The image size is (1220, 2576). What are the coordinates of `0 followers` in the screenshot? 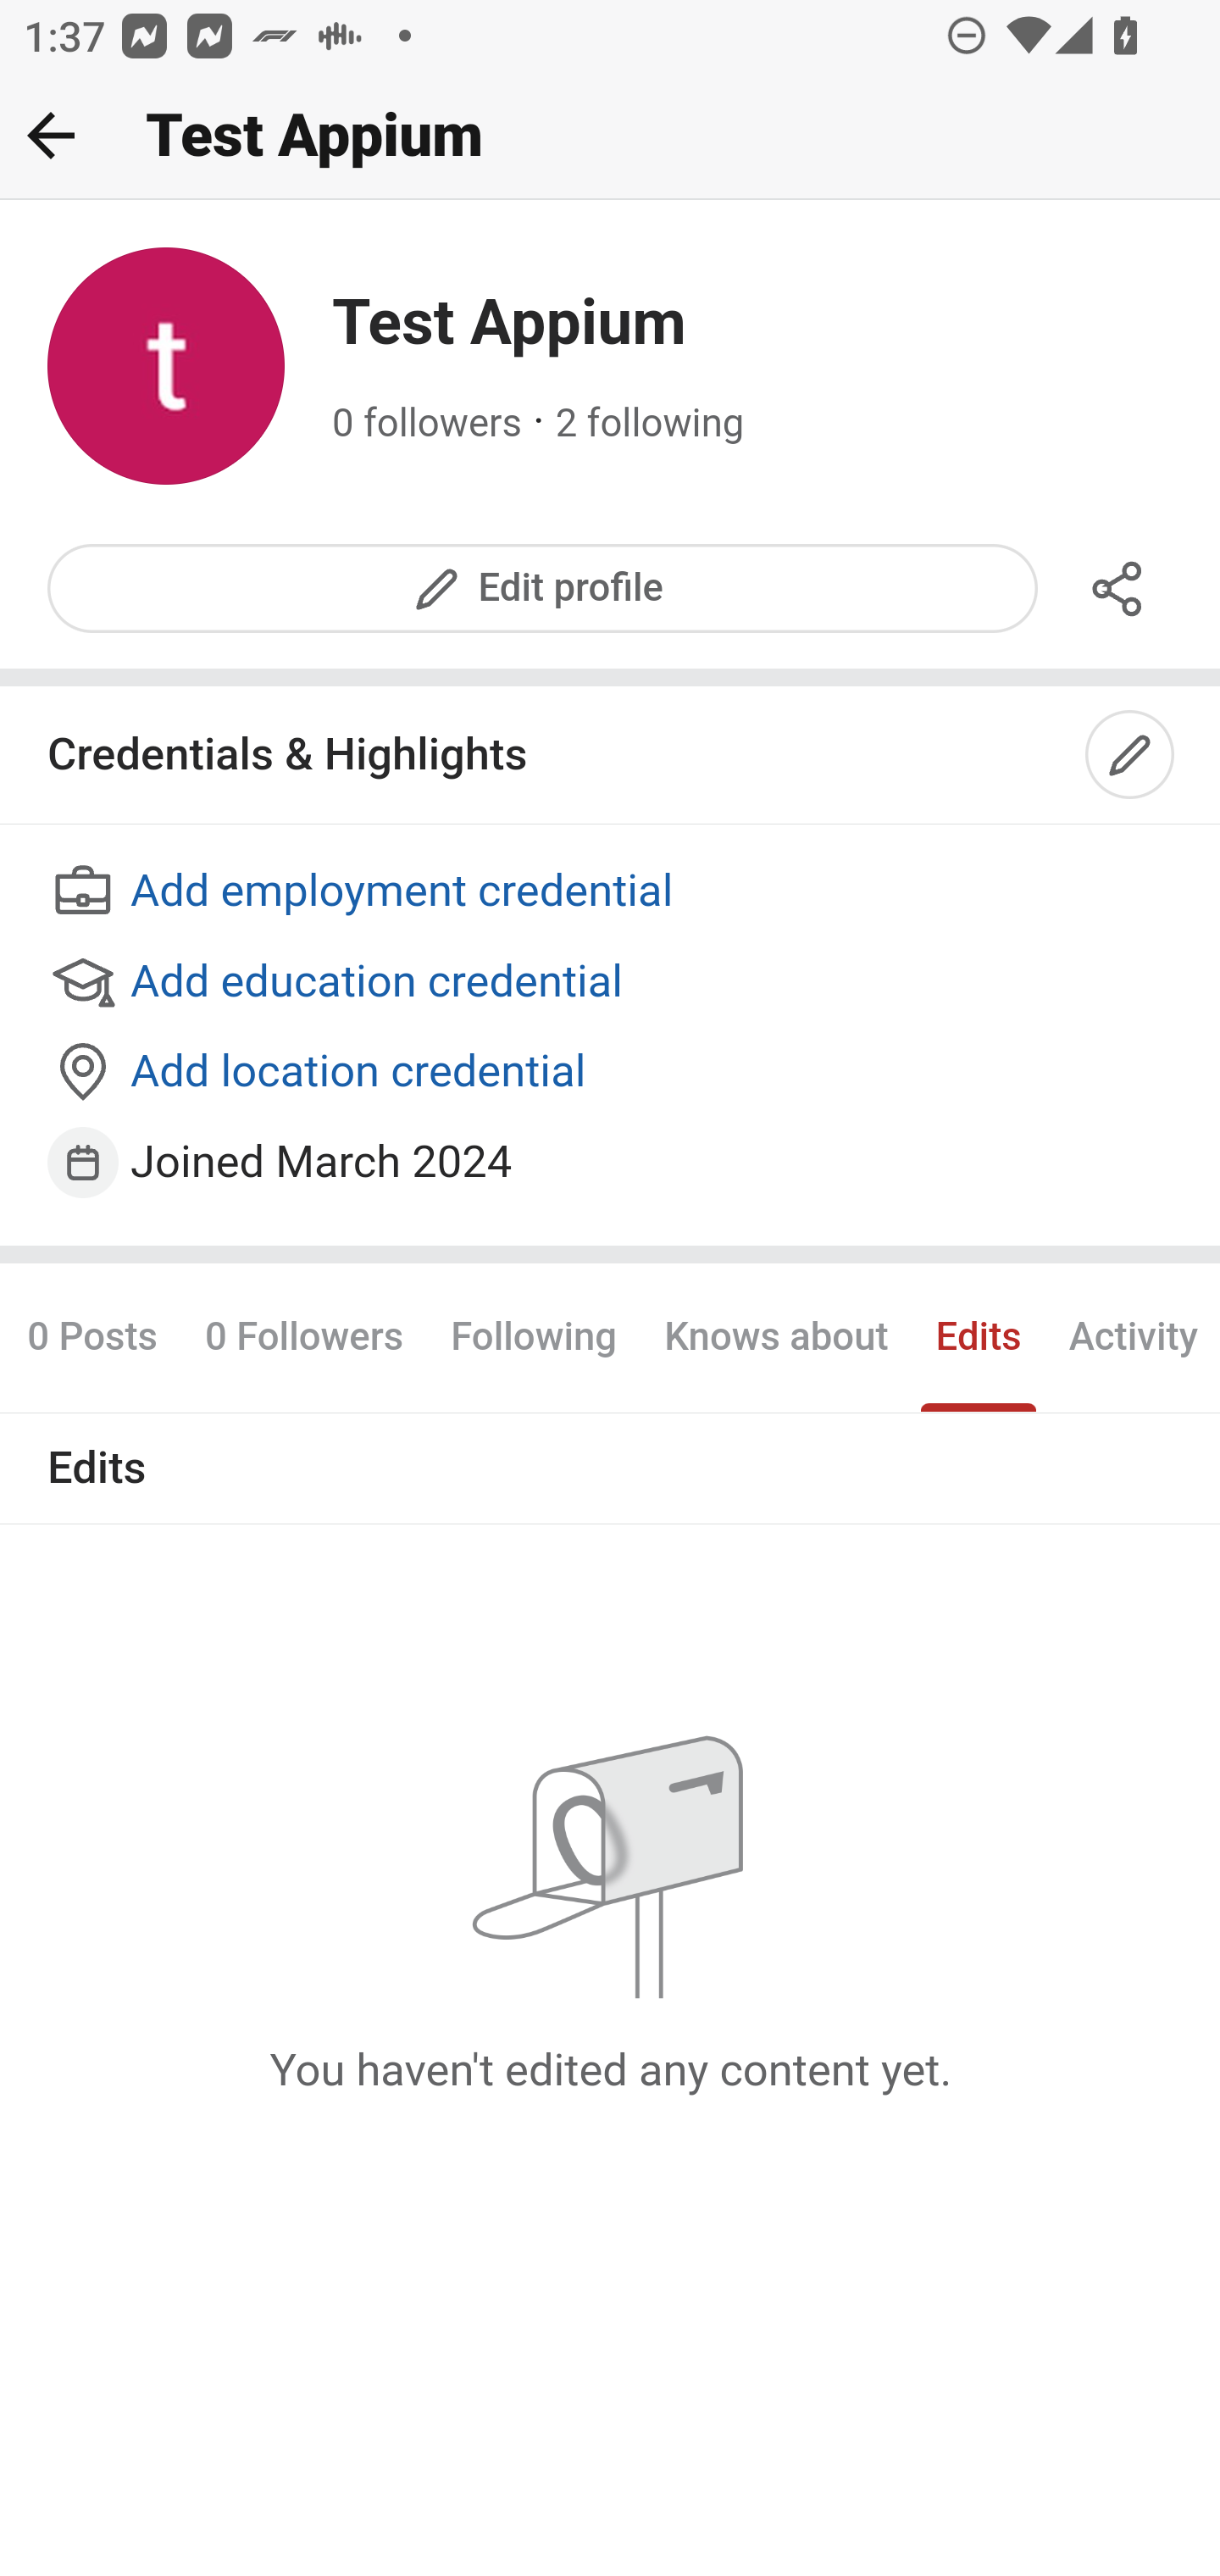 It's located at (428, 424).